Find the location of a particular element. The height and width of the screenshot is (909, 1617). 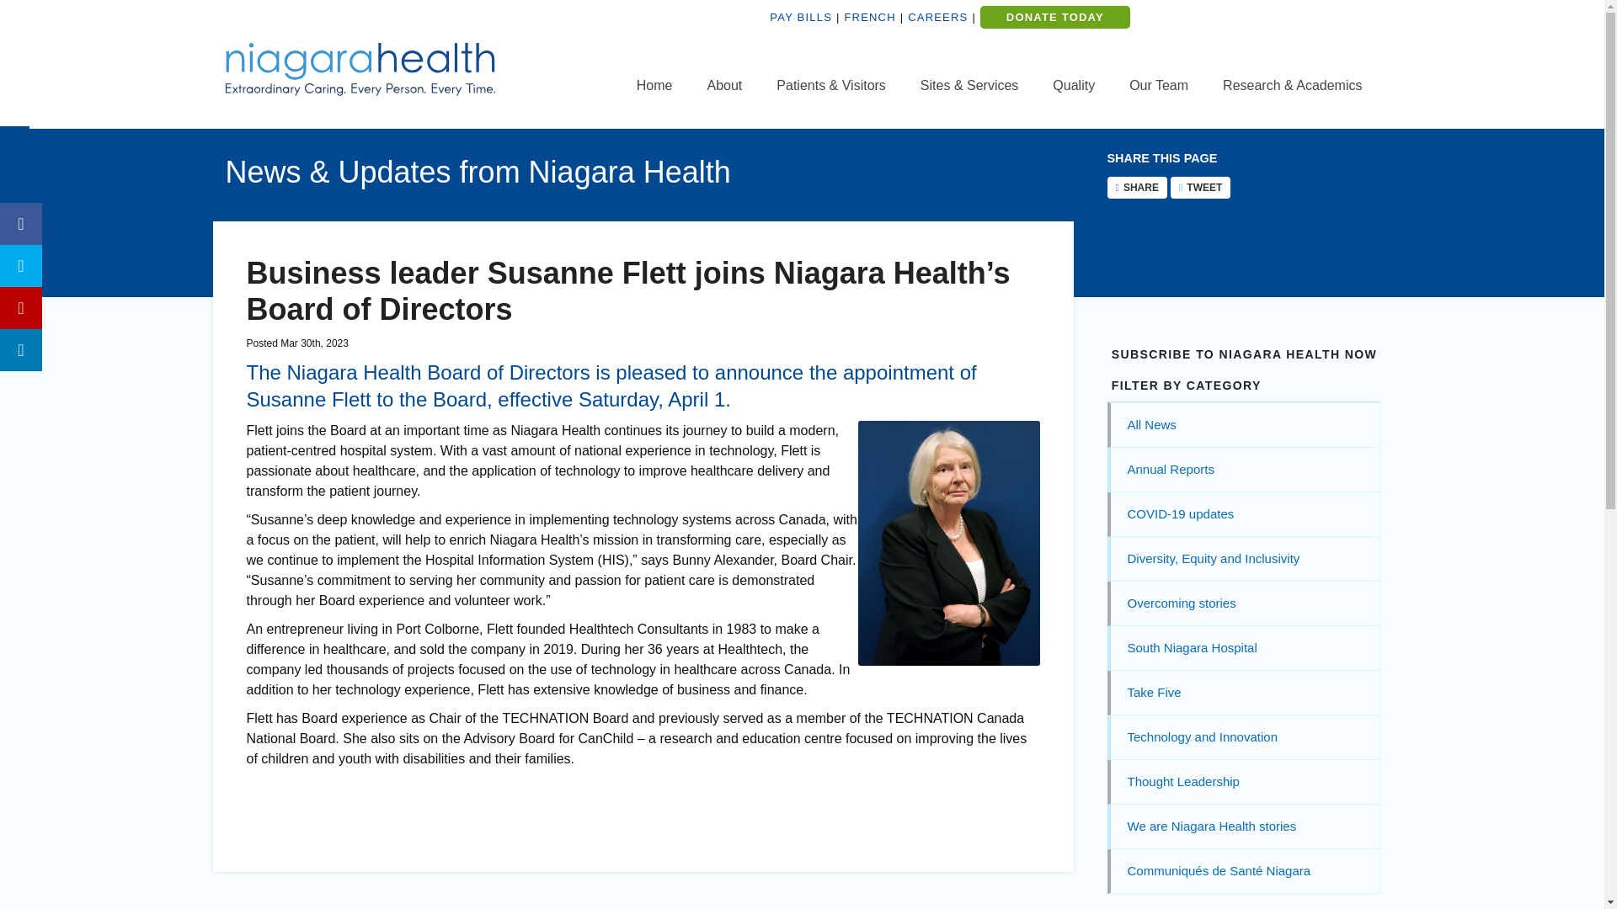

Home is located at coordinates (654, 86).